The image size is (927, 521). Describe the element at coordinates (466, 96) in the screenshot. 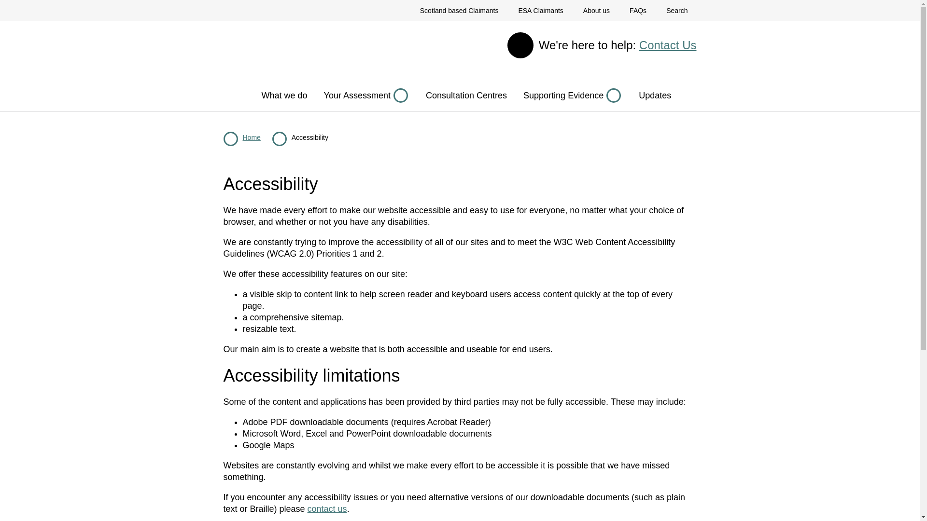

I see `Consultation Centres` at that location.